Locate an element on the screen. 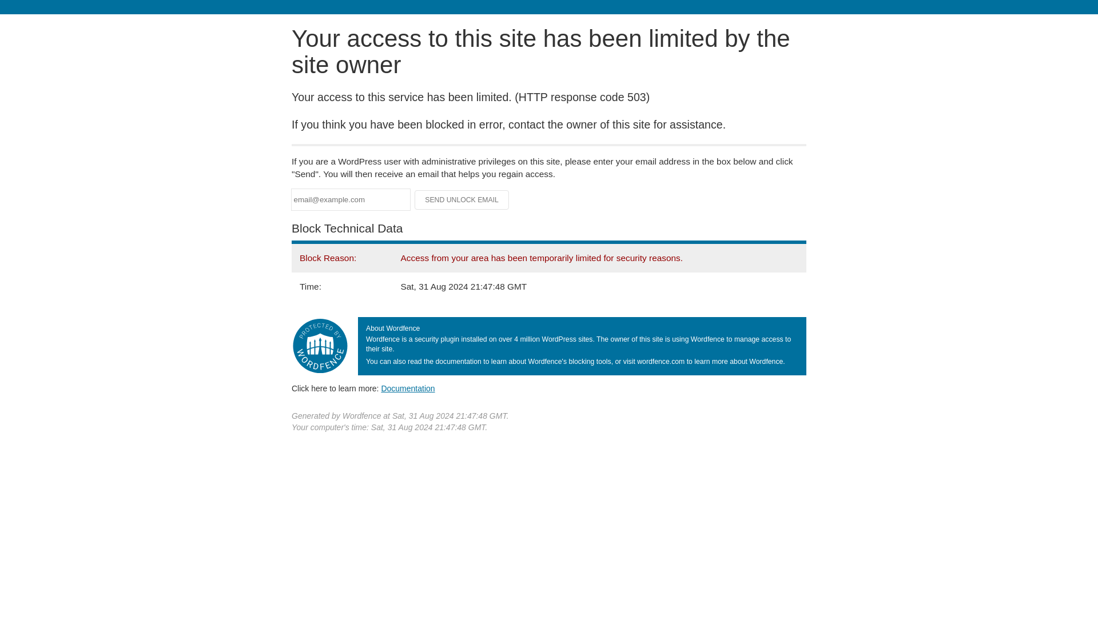 This screenshot has height=617, width=1098. Send Unlock Email is located at coordinates (462, 200).